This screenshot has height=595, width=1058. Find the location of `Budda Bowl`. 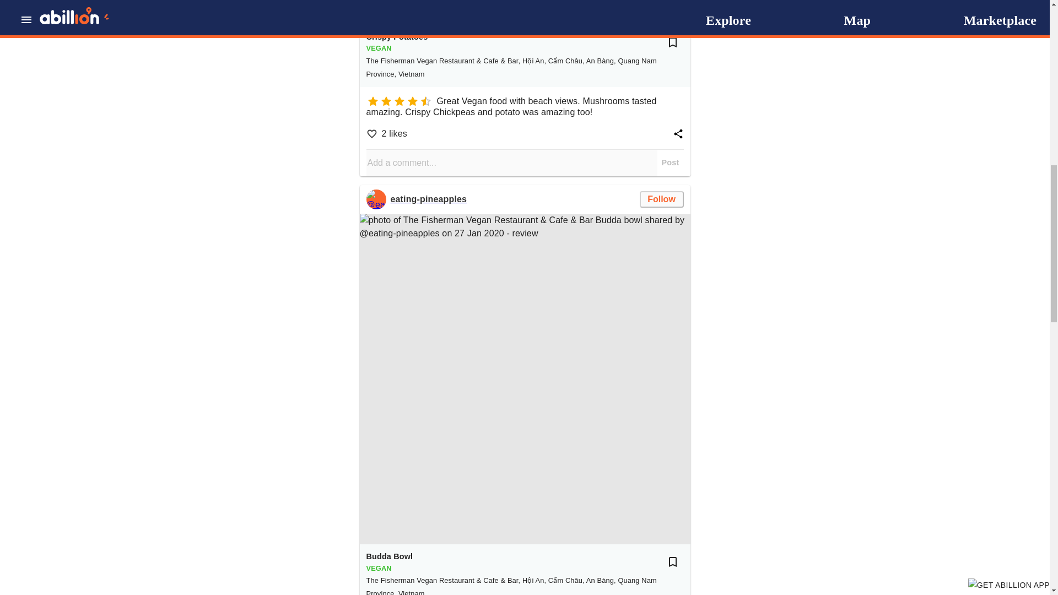

Budda Bowl is located at coordinates (389, 556).